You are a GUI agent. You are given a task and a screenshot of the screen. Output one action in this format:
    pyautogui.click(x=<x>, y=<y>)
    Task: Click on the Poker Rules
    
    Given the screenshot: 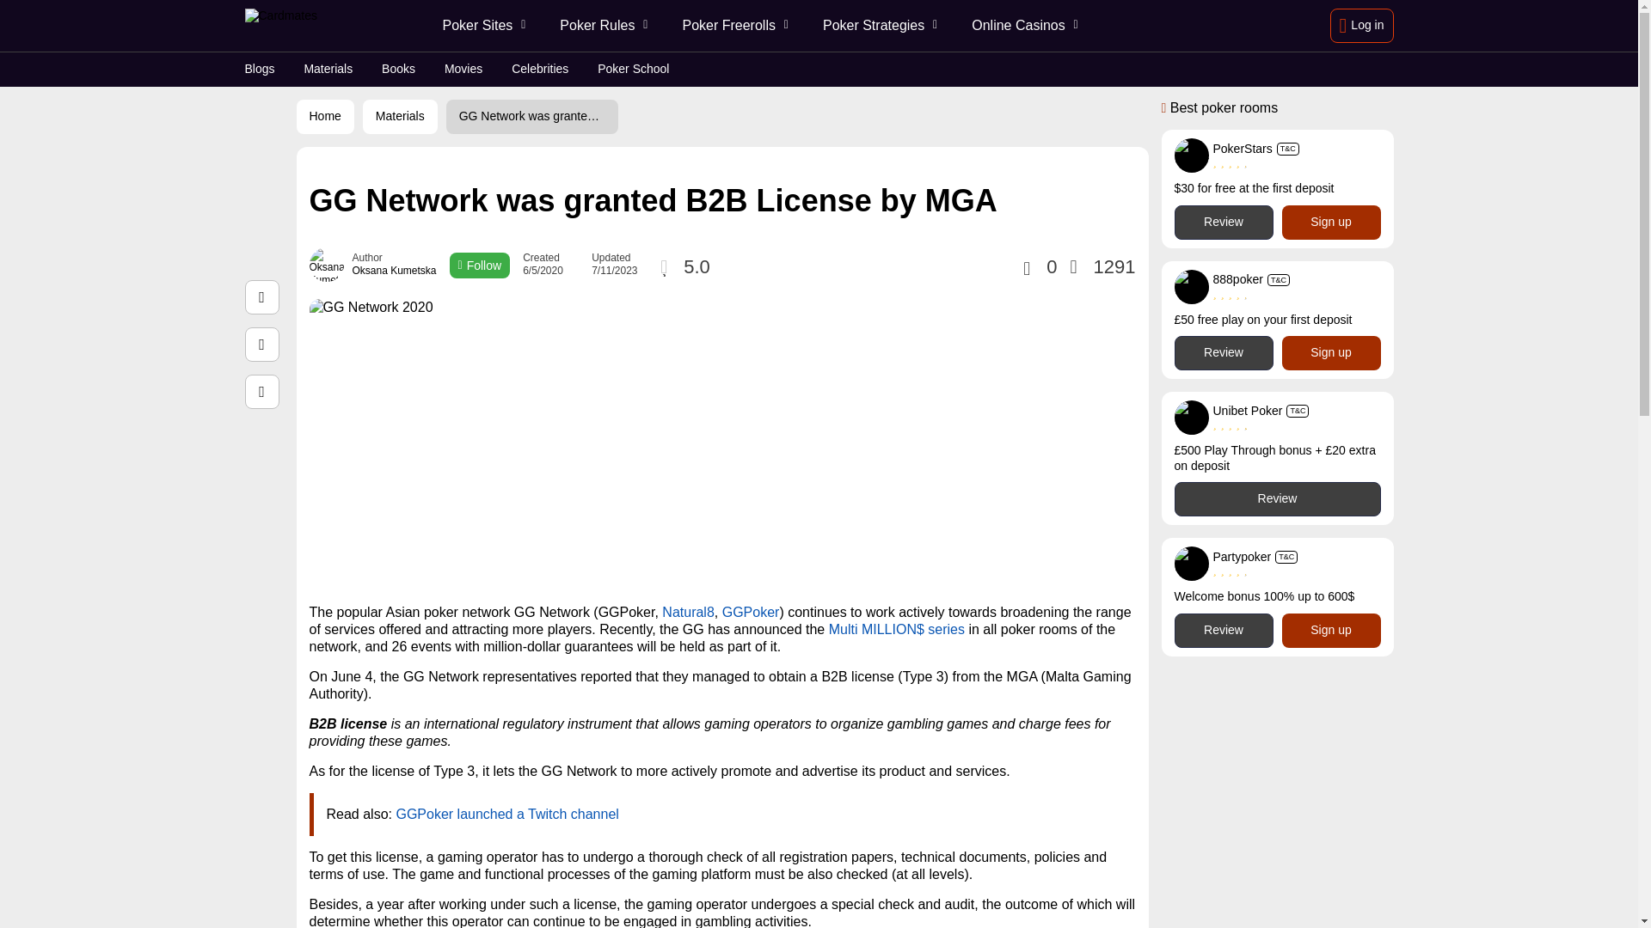 What is the action you would take?
    pyautogui.click(x=602, y=26)
    